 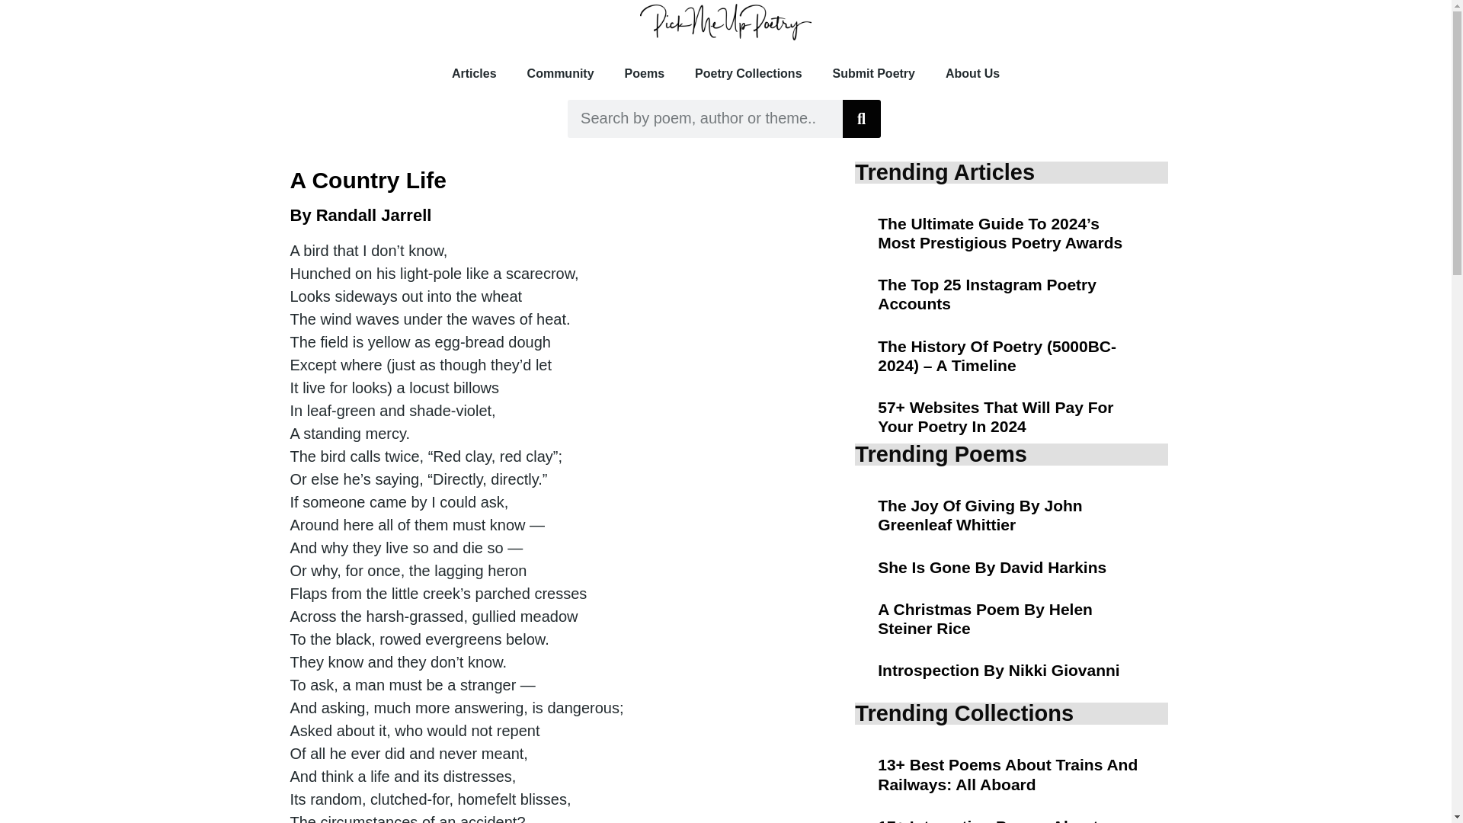 I want to click on About Us, so click(x=972, y=73).